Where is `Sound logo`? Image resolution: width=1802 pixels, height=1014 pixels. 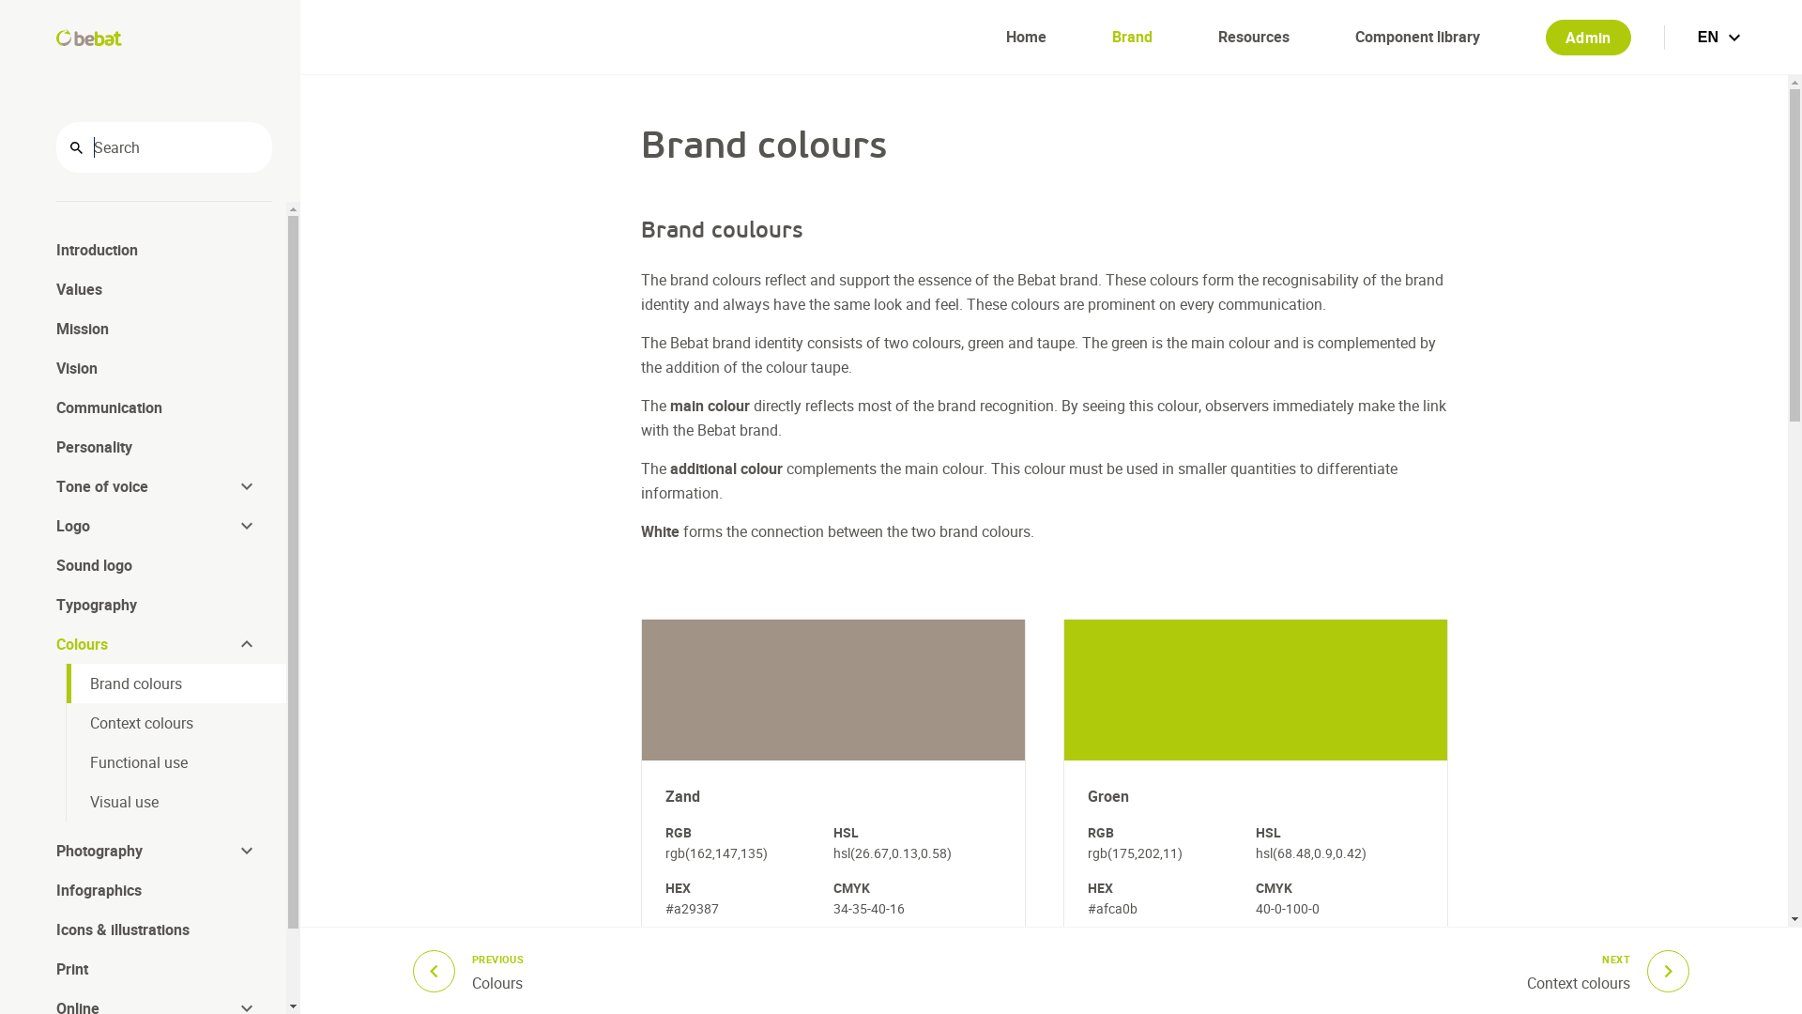 Sound logo is located at coordinates (158, 565).